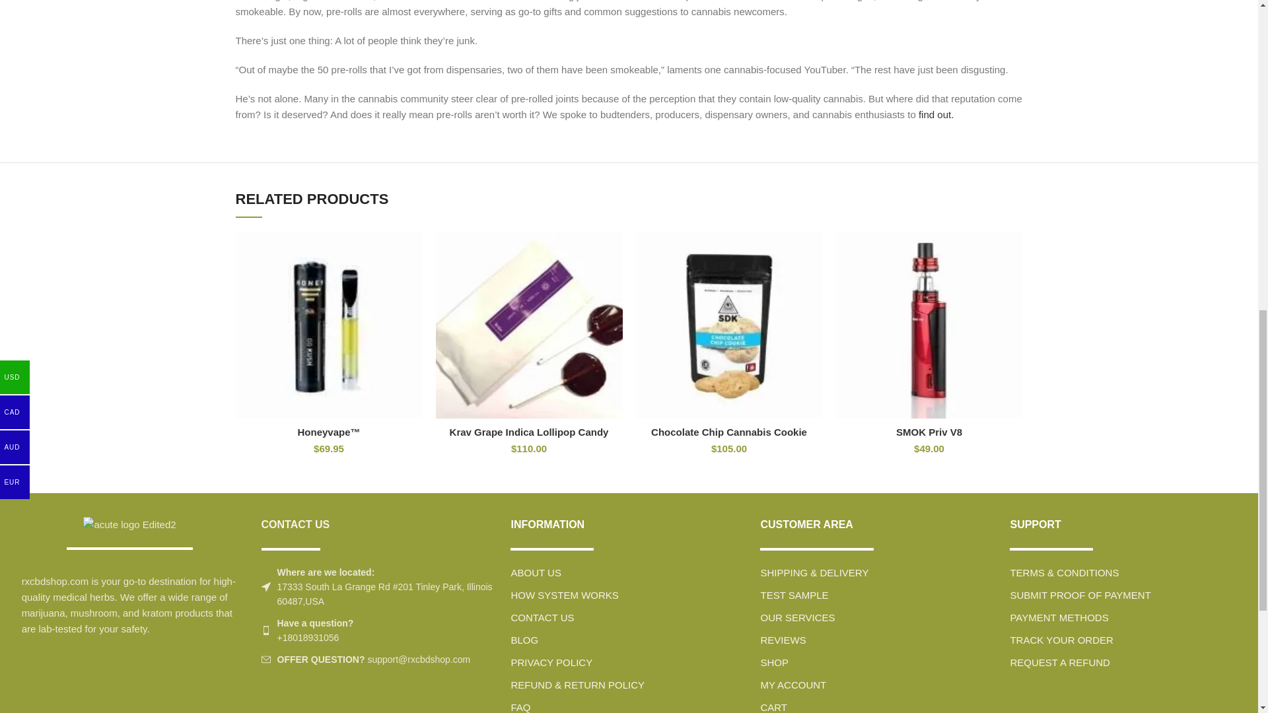 Image resolution: width=1268 pixels, height=713 pixels. What do you see at coordinates (265, 659) in the screenshot?
I see `wd envelope light` at bounding box center [265, 659].